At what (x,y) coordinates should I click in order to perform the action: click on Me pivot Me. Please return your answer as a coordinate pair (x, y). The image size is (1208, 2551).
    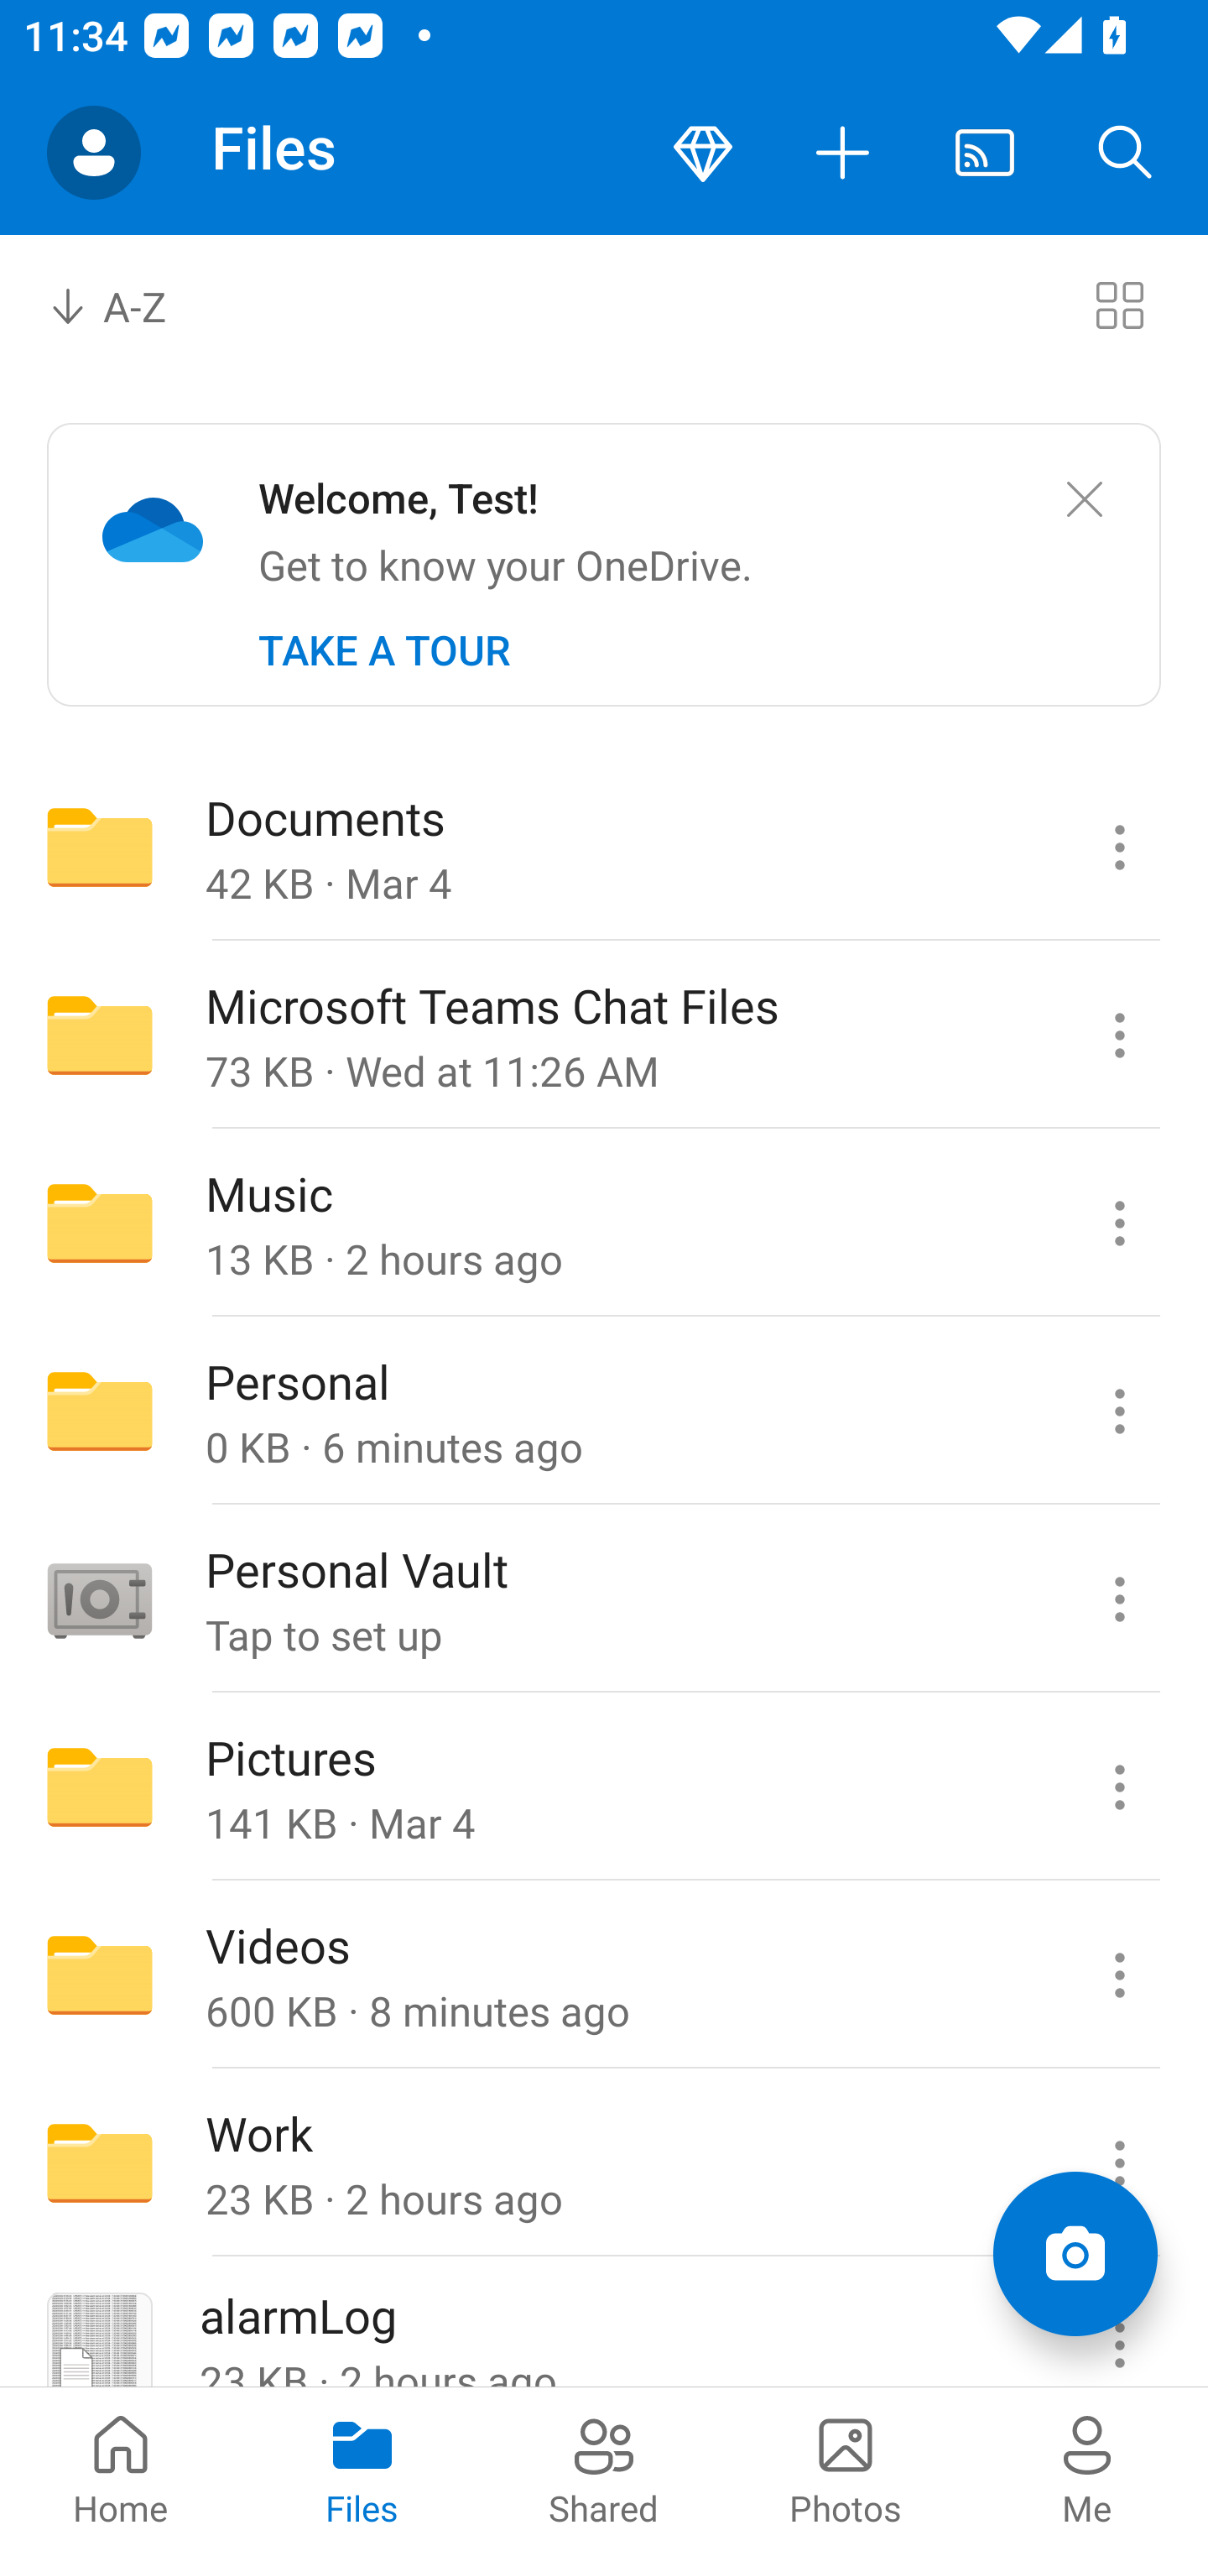
    Looking at the image, I should click on (1087, 2469).